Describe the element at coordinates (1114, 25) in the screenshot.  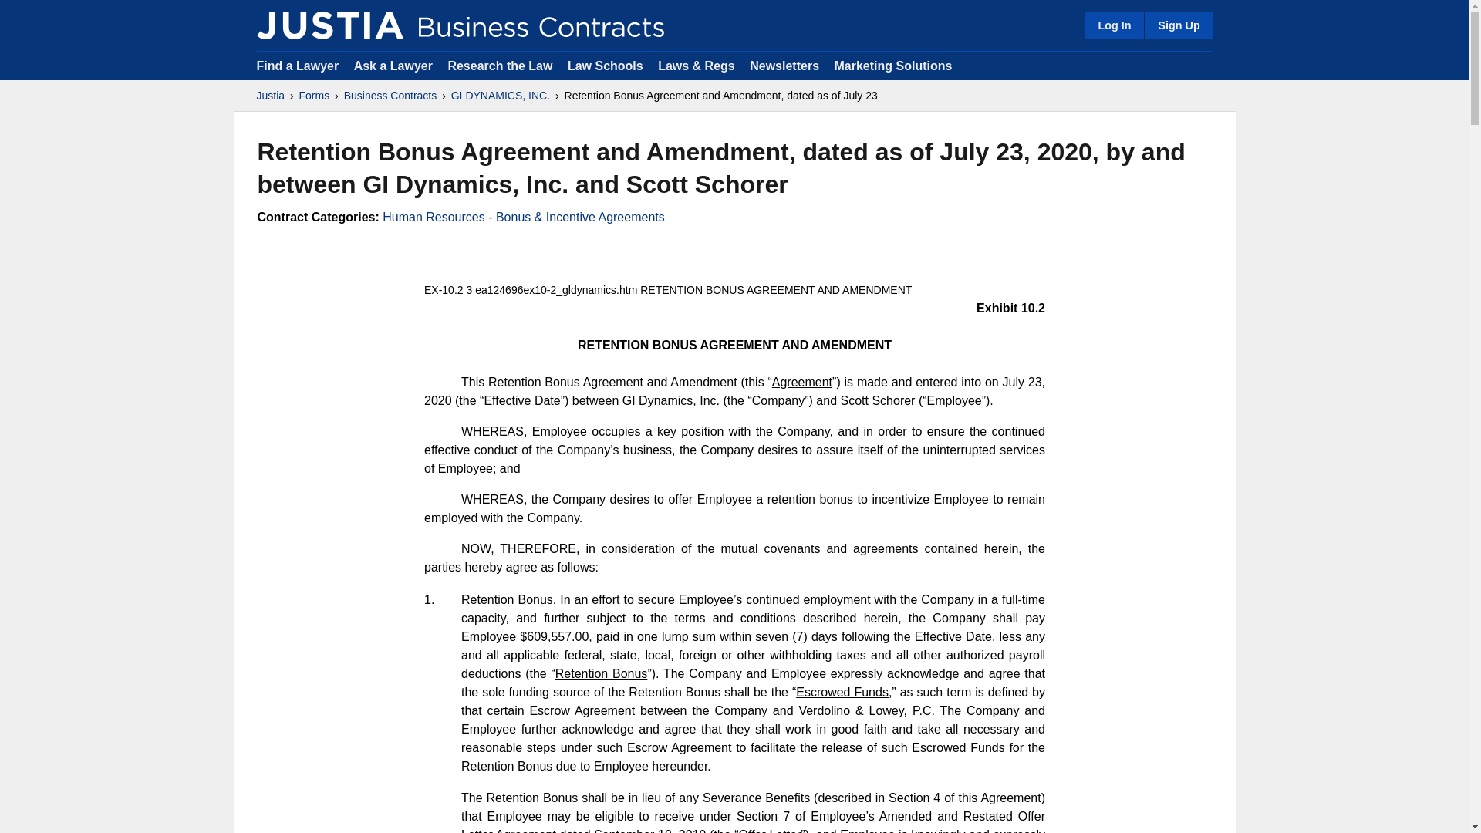
I see `Log In` at that location.